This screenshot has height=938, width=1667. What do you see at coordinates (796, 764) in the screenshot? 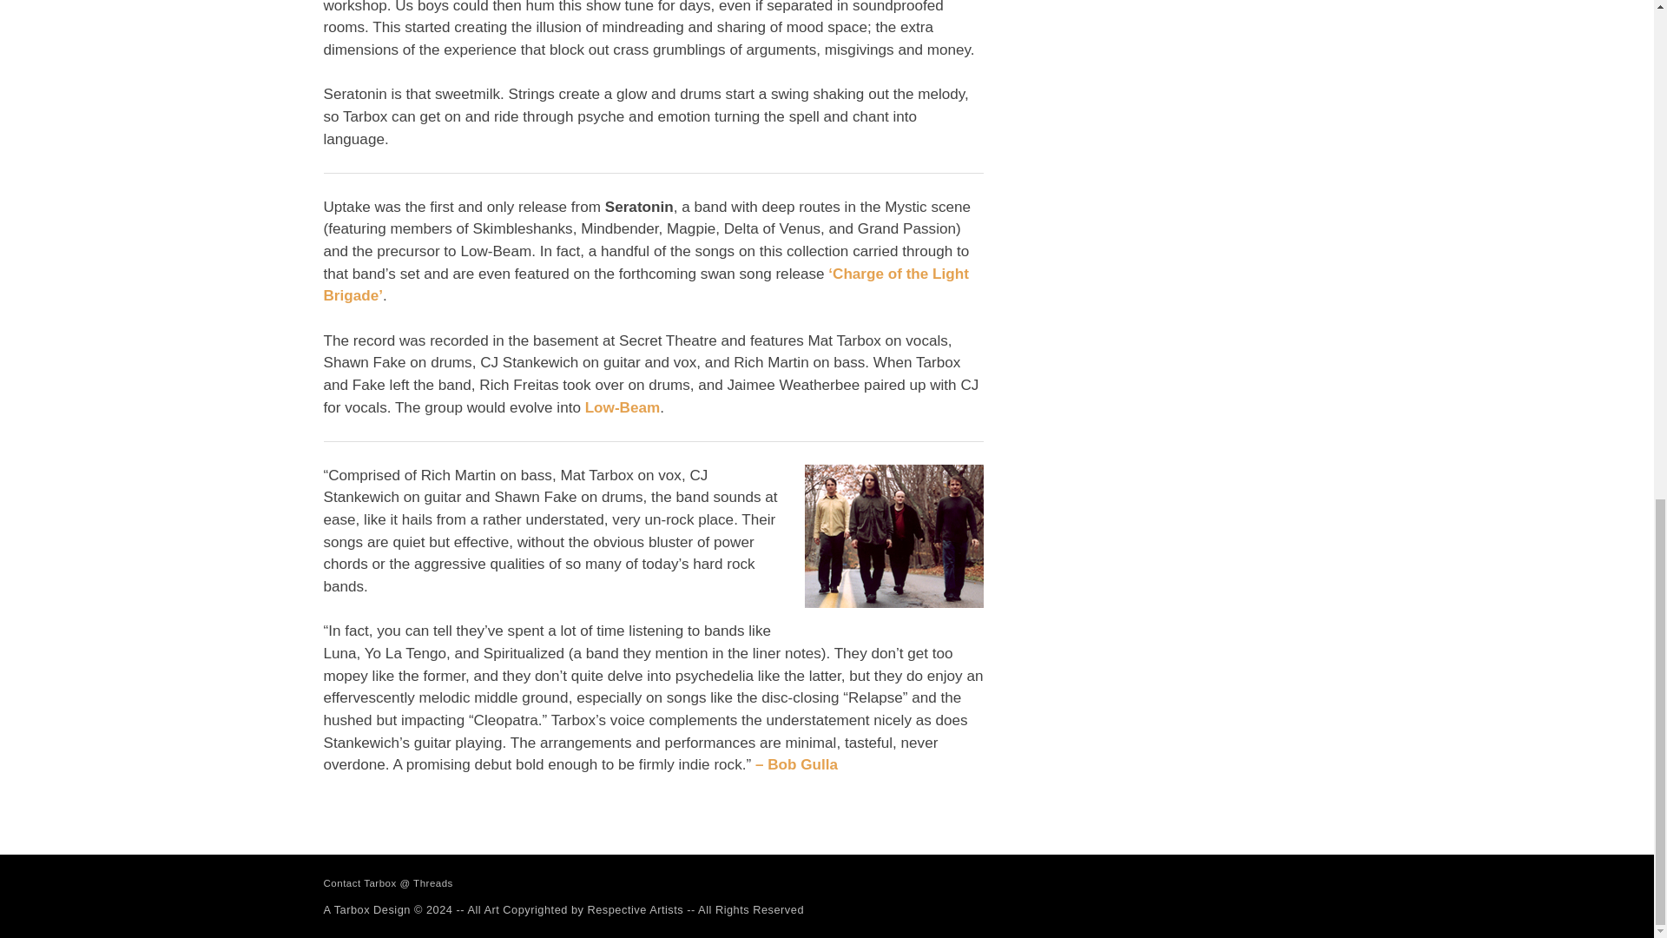
I see `Seratonin, Frown, and Ellyn Fleming` at bounding box center [796, 764].